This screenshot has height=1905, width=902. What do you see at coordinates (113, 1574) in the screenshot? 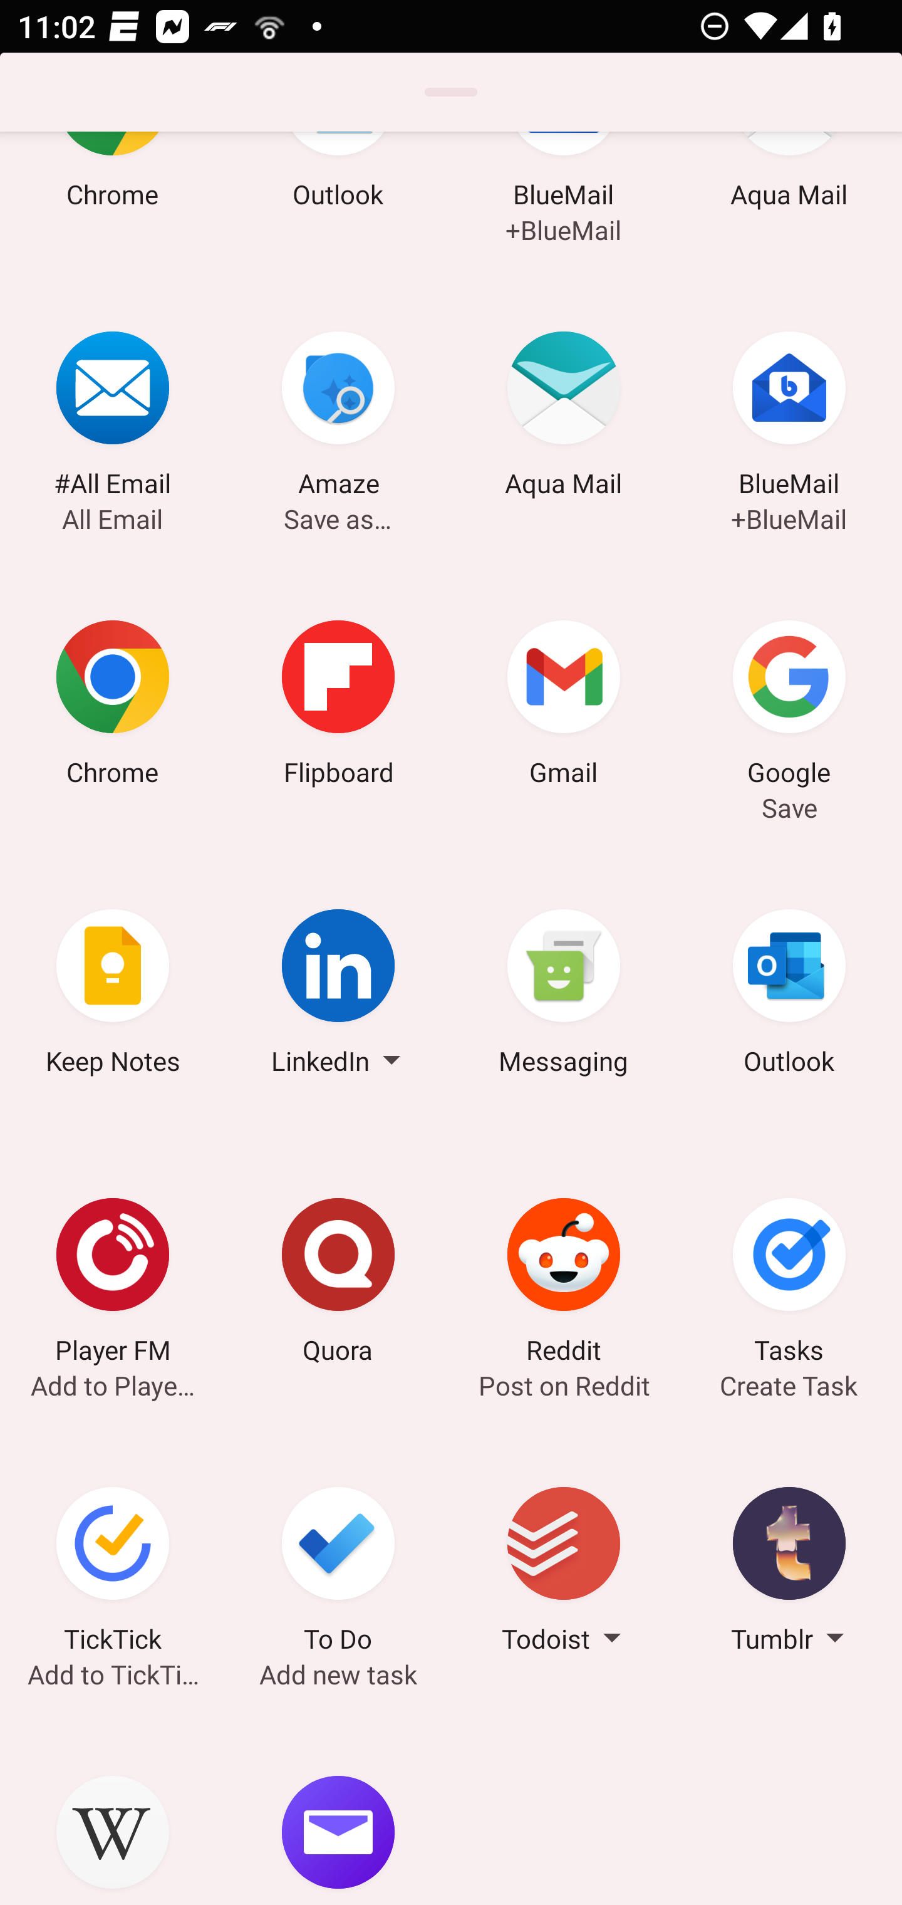
I see `TickTick Add to TickTick` at bounding box center [113, 1574].